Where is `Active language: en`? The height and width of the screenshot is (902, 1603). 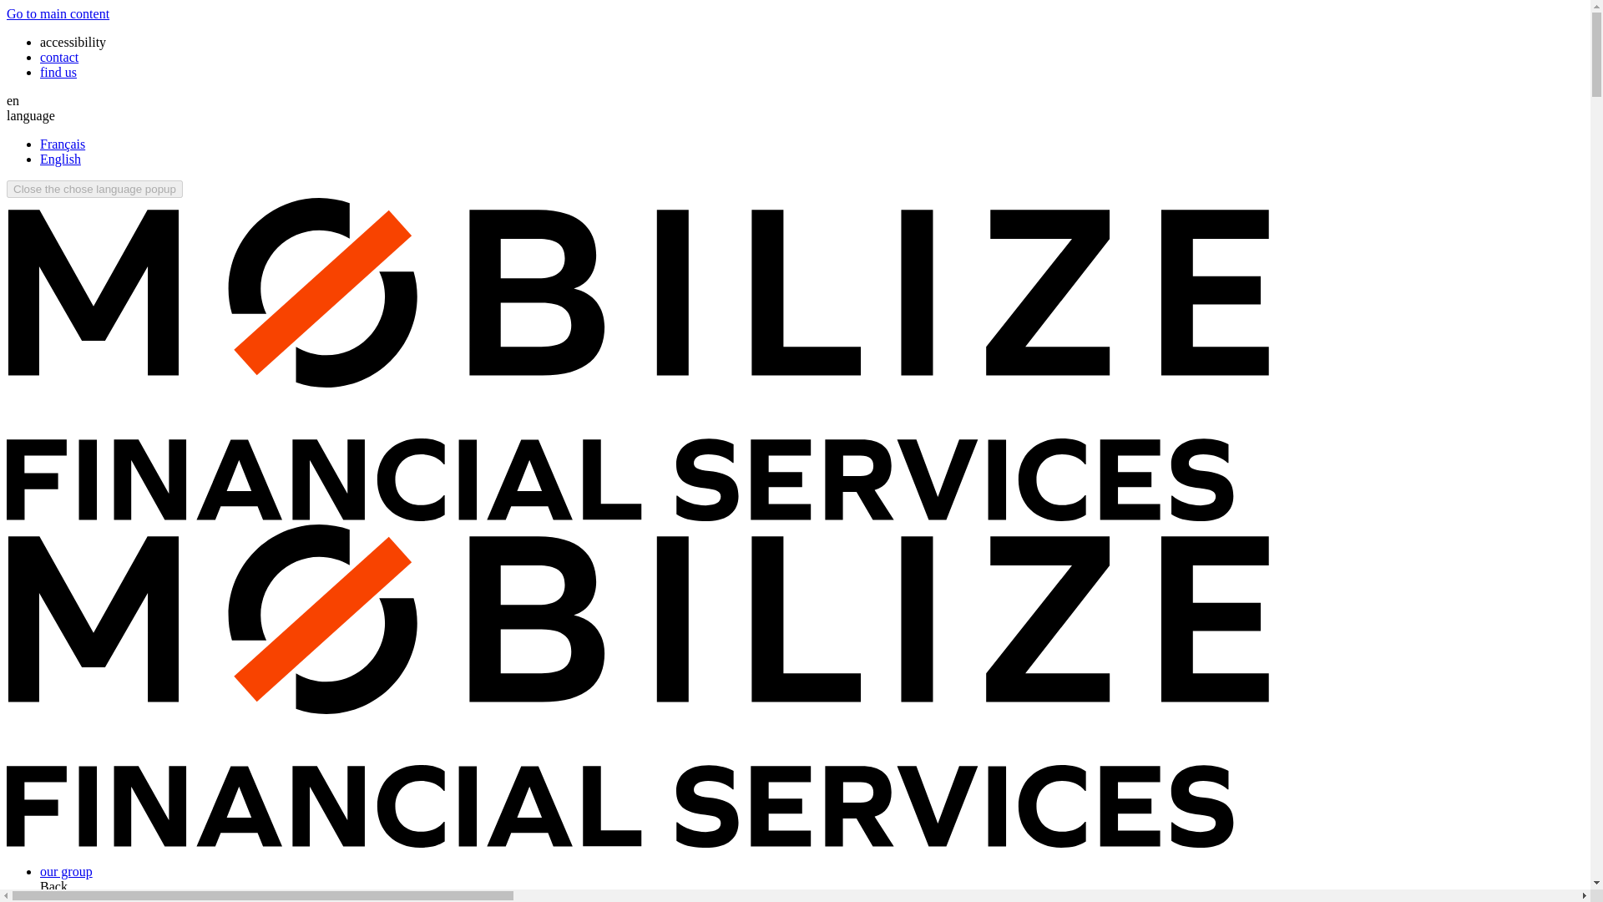
Active language: en is located at coordinates (13, 100).